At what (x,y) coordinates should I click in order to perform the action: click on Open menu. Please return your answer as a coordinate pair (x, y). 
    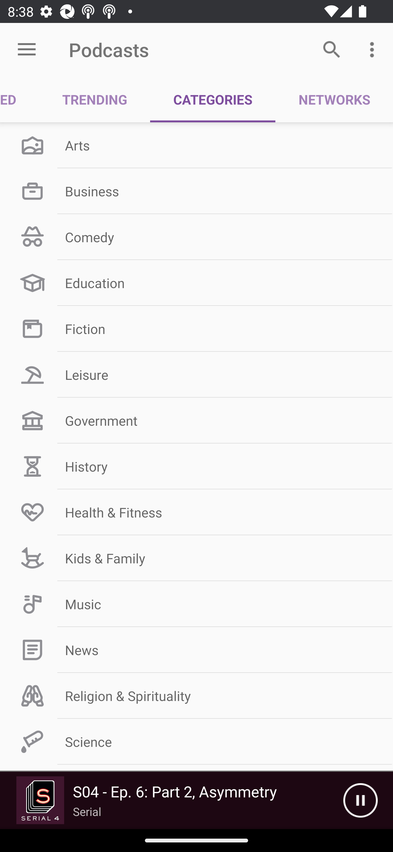
    Looking at the image, I should click on (27, 50).